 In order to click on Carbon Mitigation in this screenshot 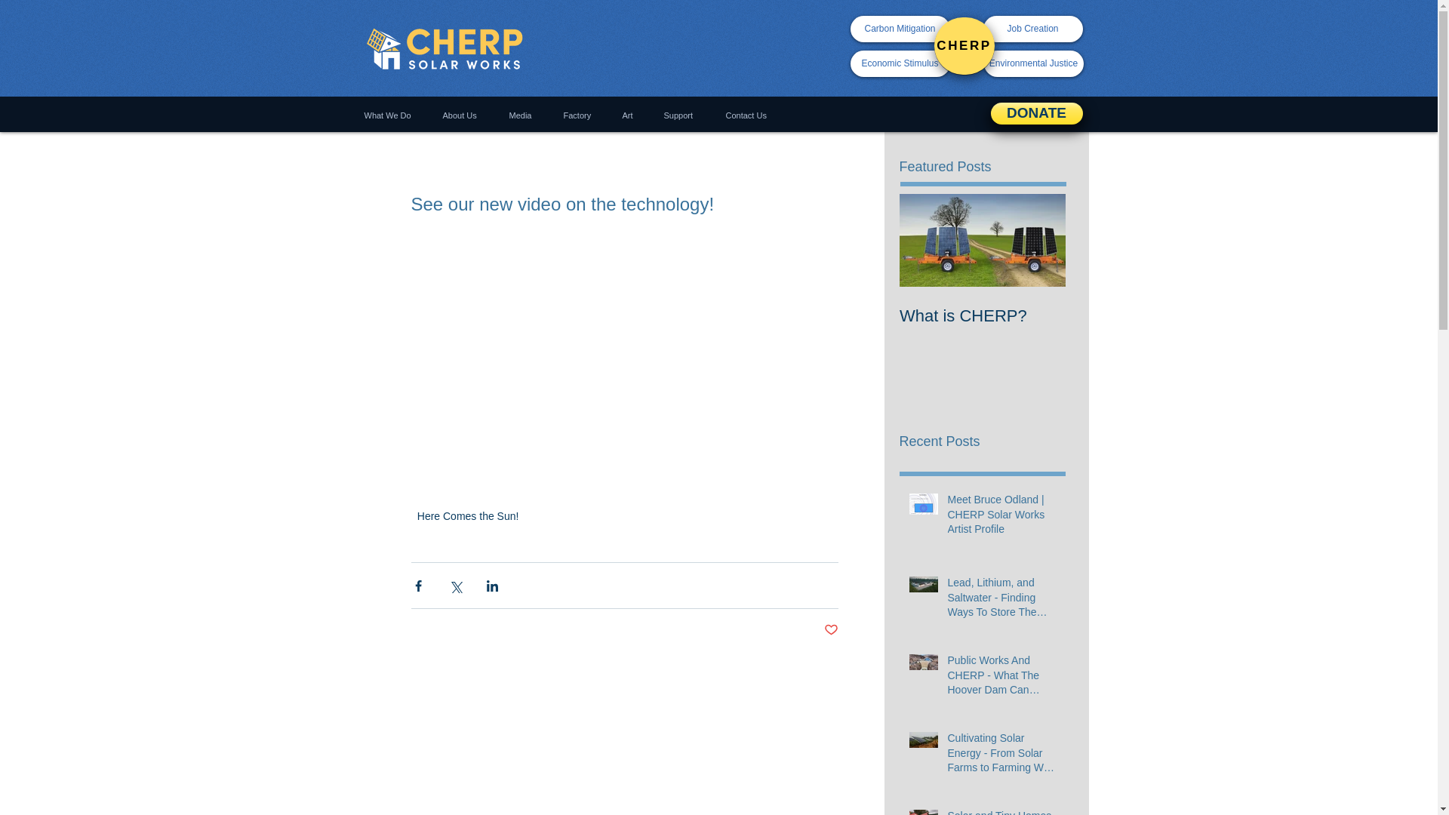, I will do `click(899, 29)`.